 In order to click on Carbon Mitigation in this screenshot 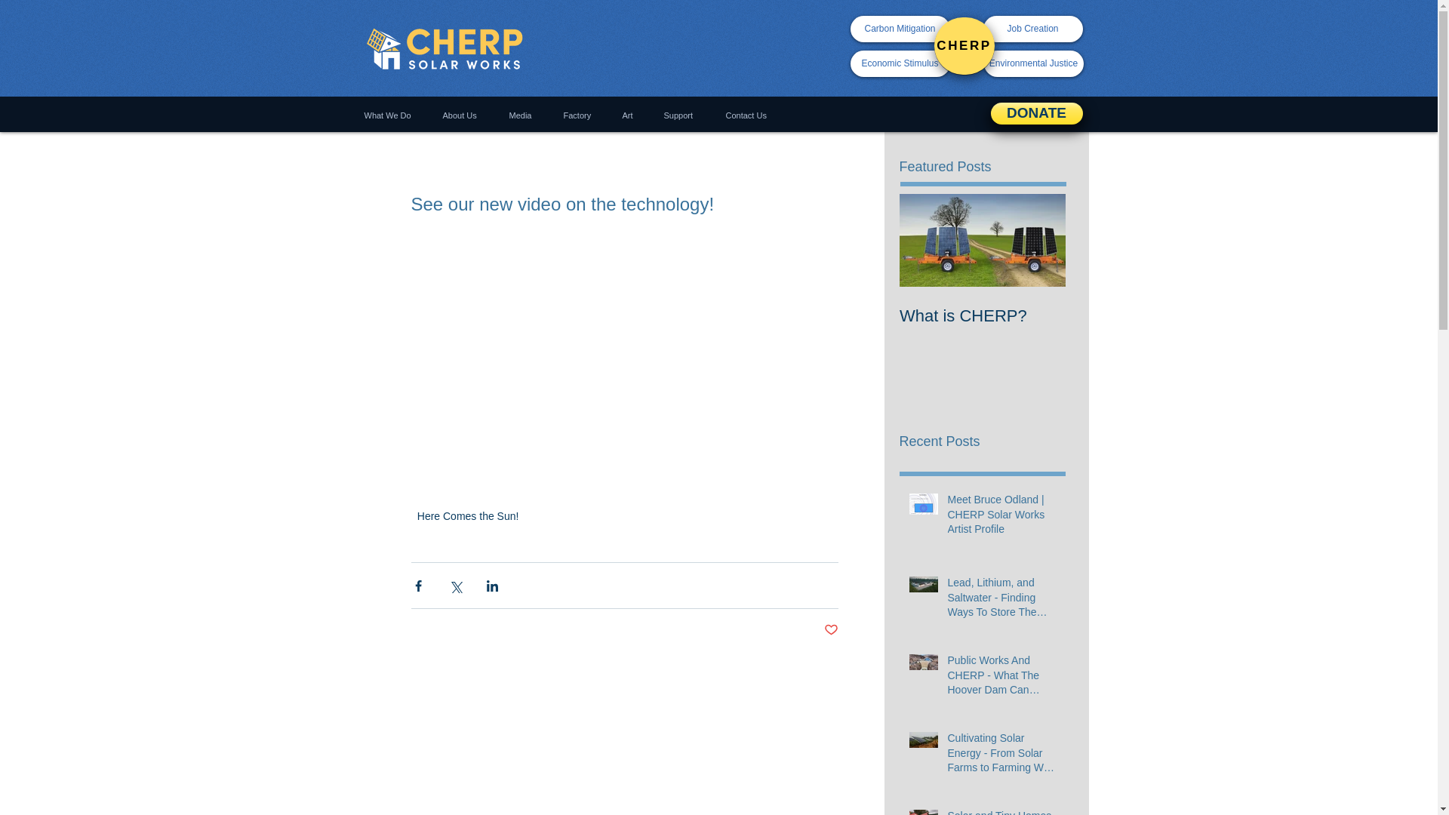, I will do `click(899, 29)`.